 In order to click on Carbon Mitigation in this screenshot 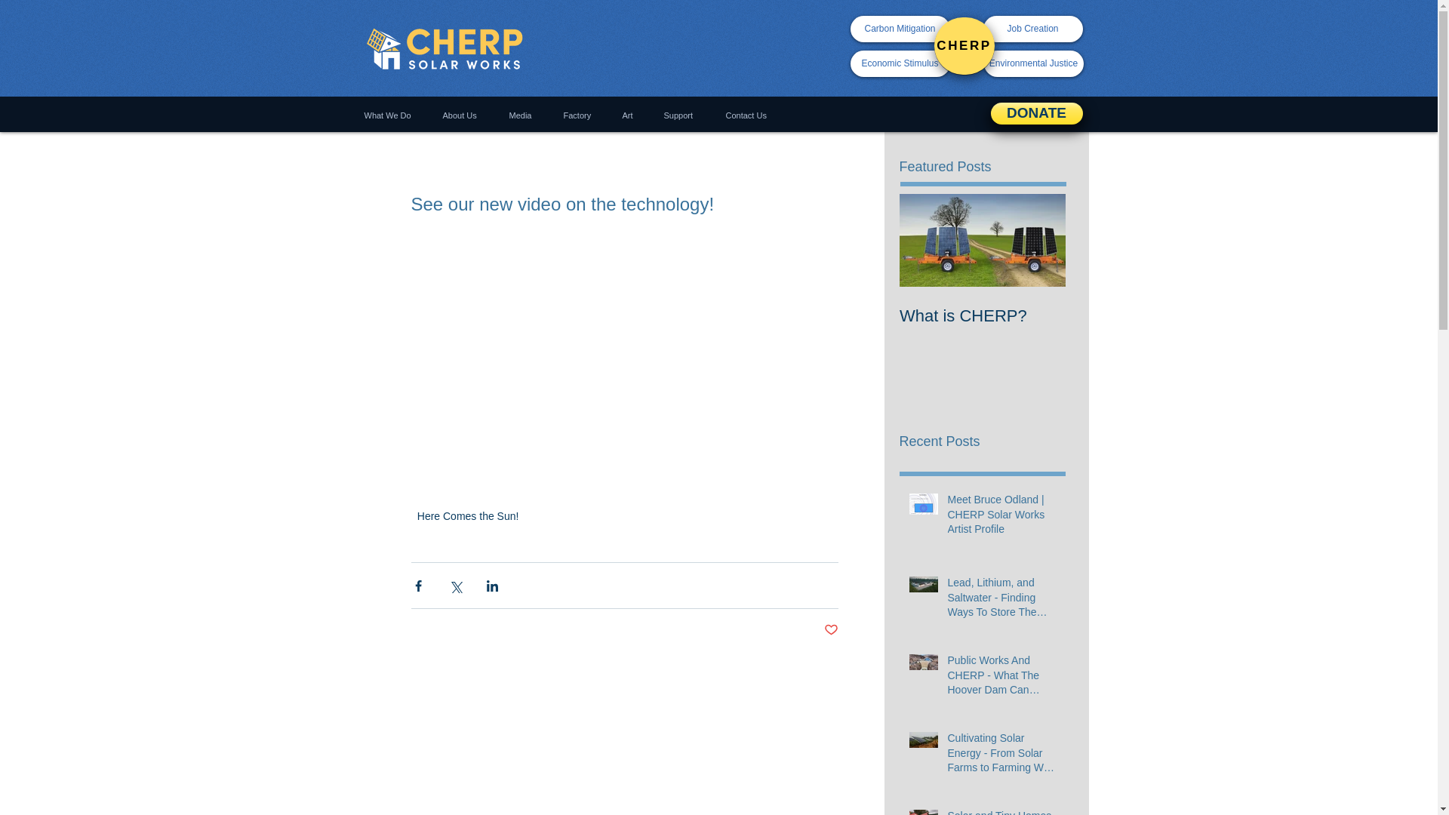, I will do `click(899, 29)`.